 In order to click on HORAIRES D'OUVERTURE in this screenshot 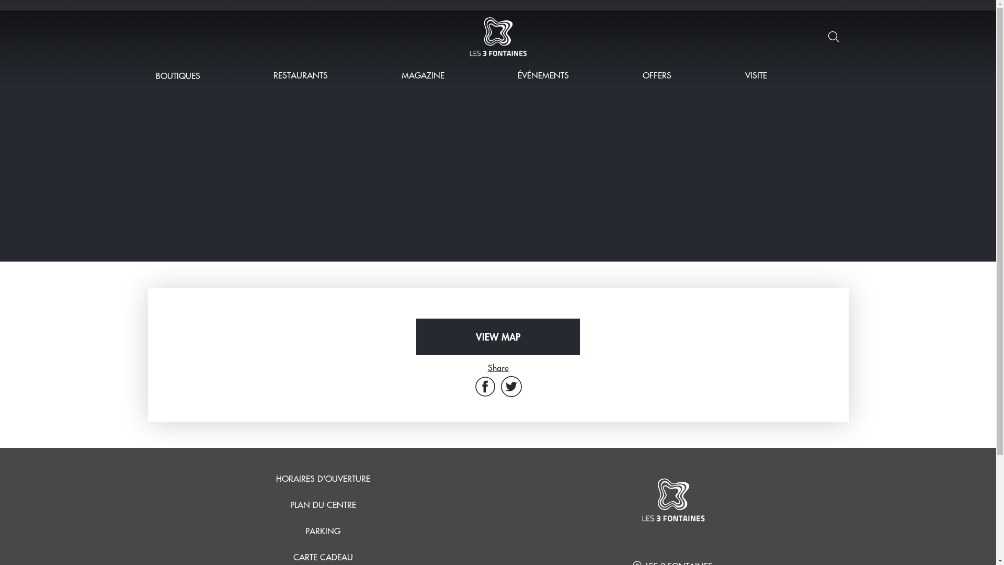, I will do `click(323, 479)`.